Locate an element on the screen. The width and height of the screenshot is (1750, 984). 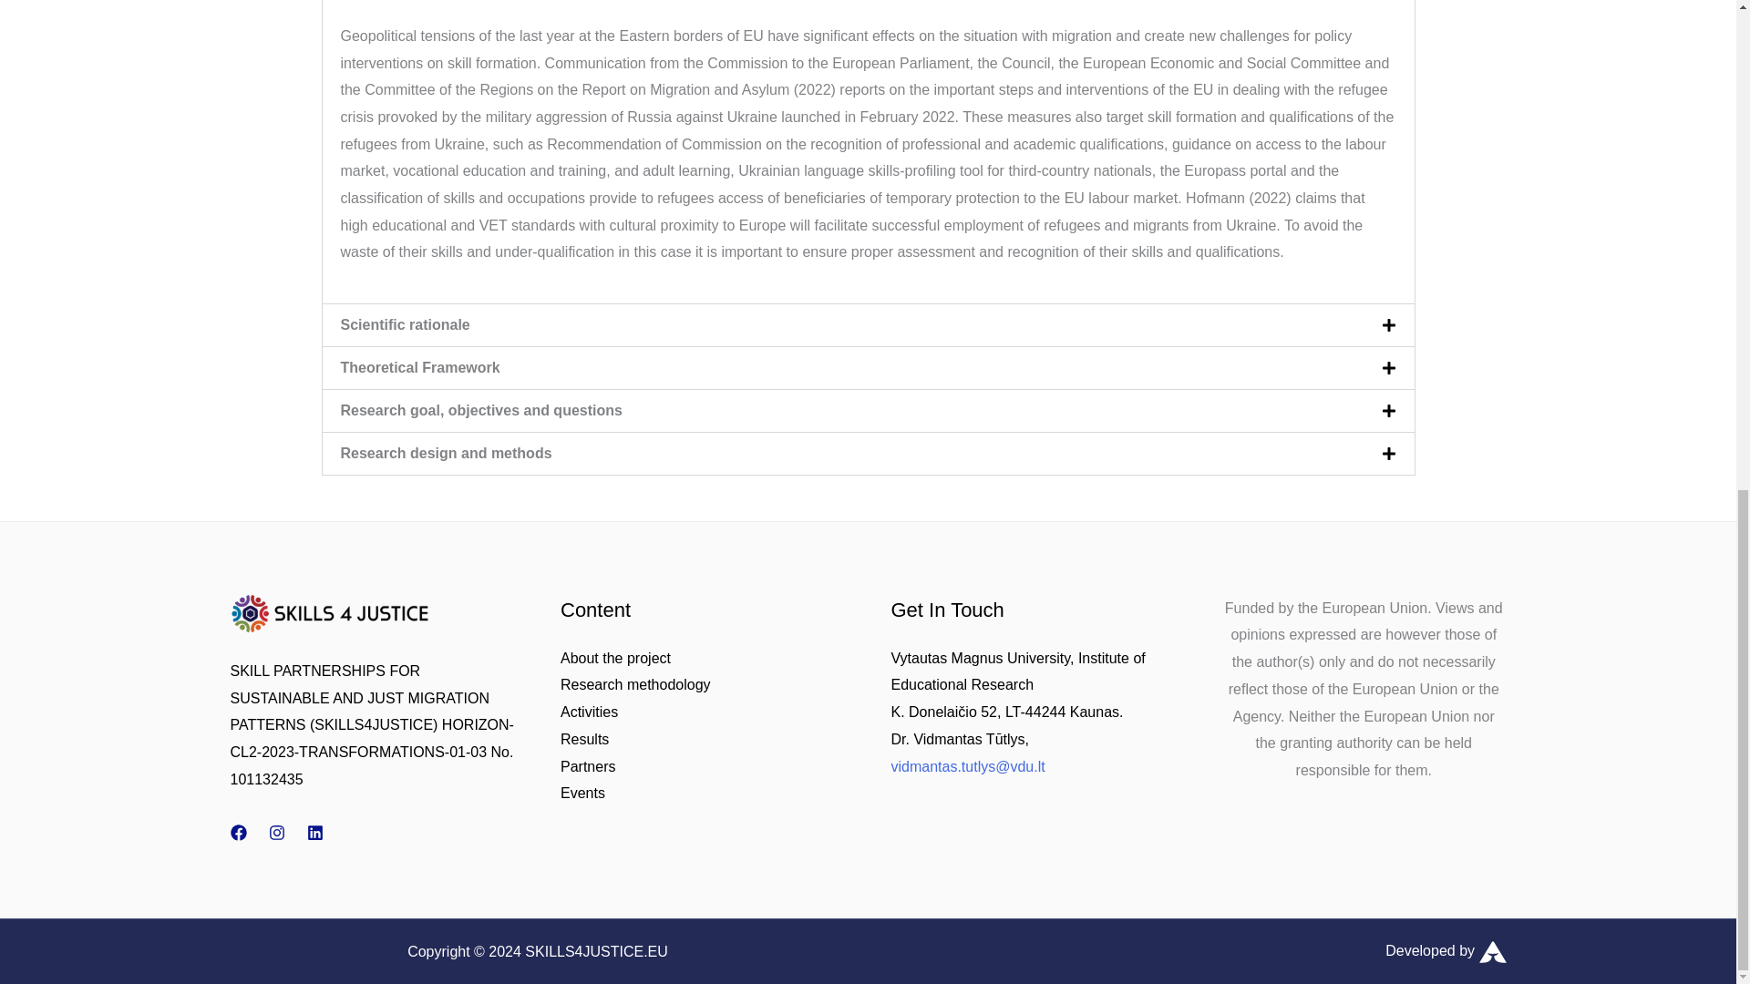
Events is located at coordinates (582, 793).